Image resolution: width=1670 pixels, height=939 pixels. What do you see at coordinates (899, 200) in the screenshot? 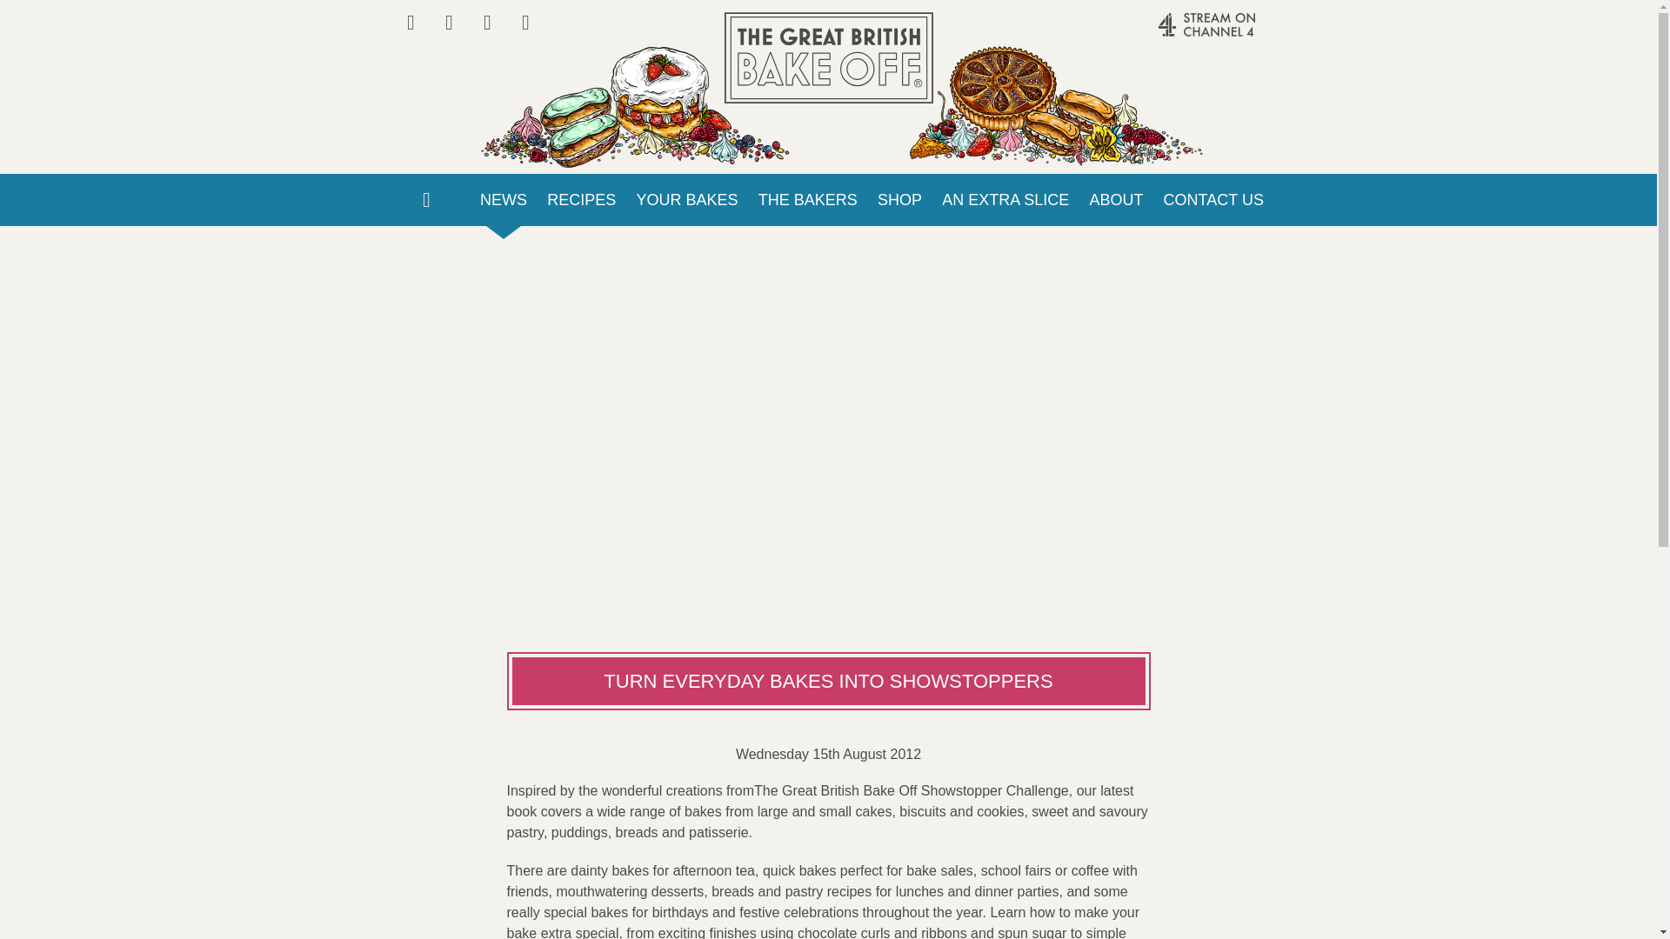
I see `SHOP` at bounding box center [899, 200].